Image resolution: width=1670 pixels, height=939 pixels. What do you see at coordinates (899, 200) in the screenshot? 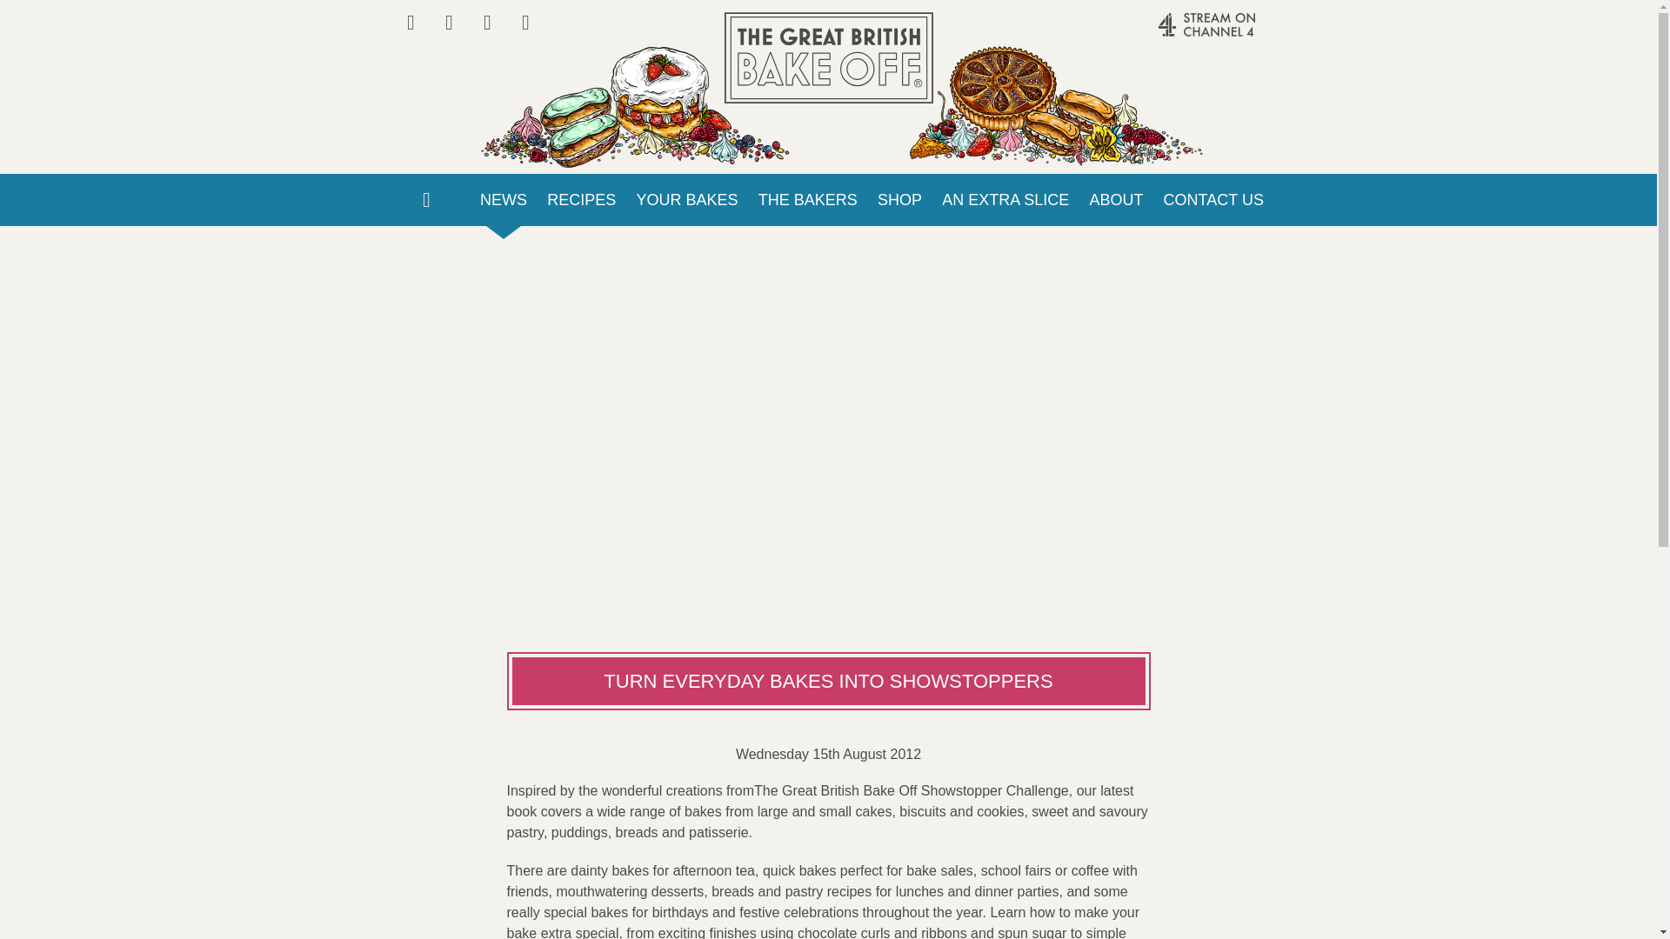
I see `SHOP` at bounding box center [899, 200].